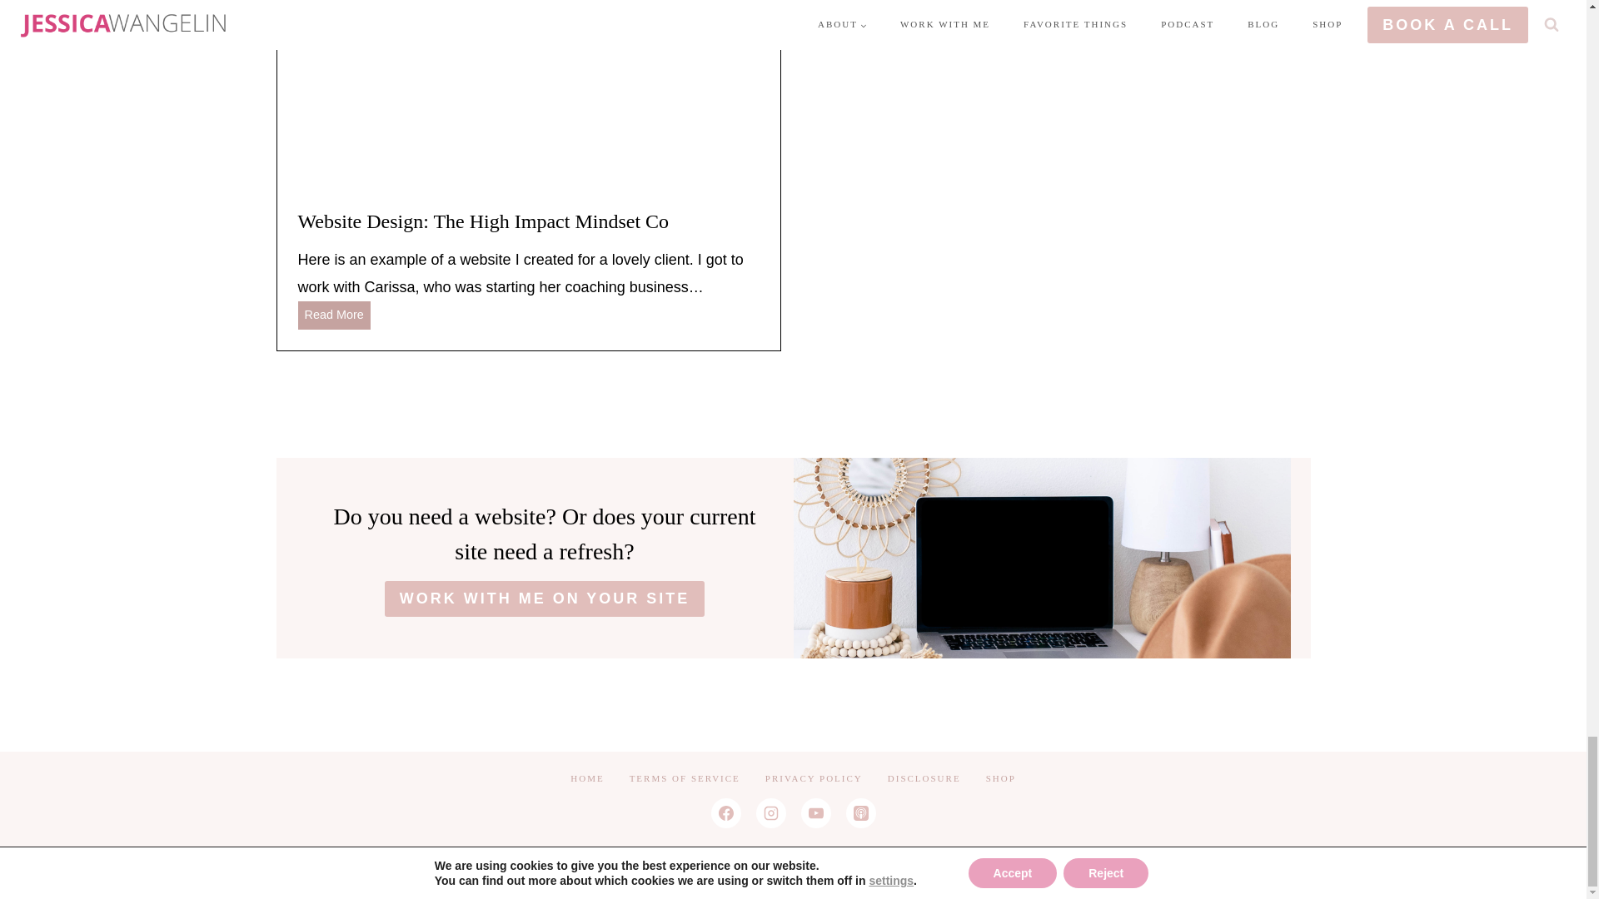 The height and width of the screenshot is (899, 1599). Describe the element at coordinates (545, 598) in the screenshot. I see `HOME` at that location.